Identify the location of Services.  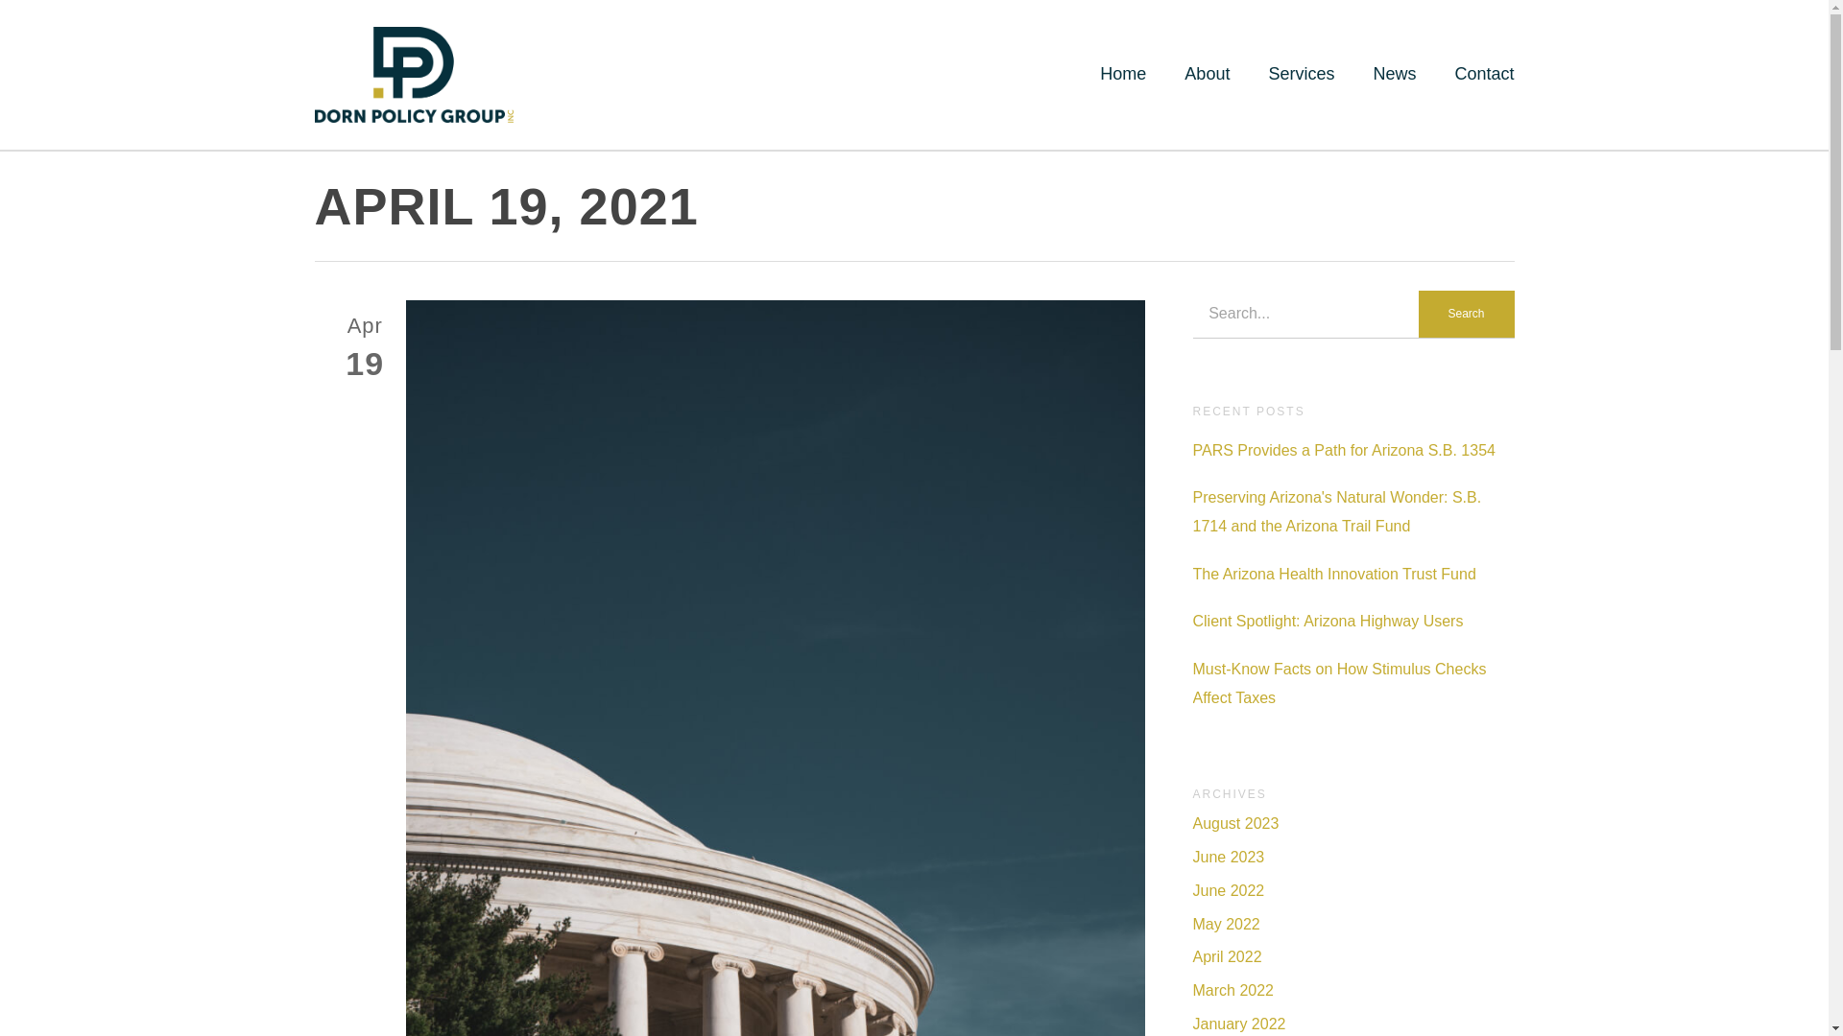
(1301, 73).